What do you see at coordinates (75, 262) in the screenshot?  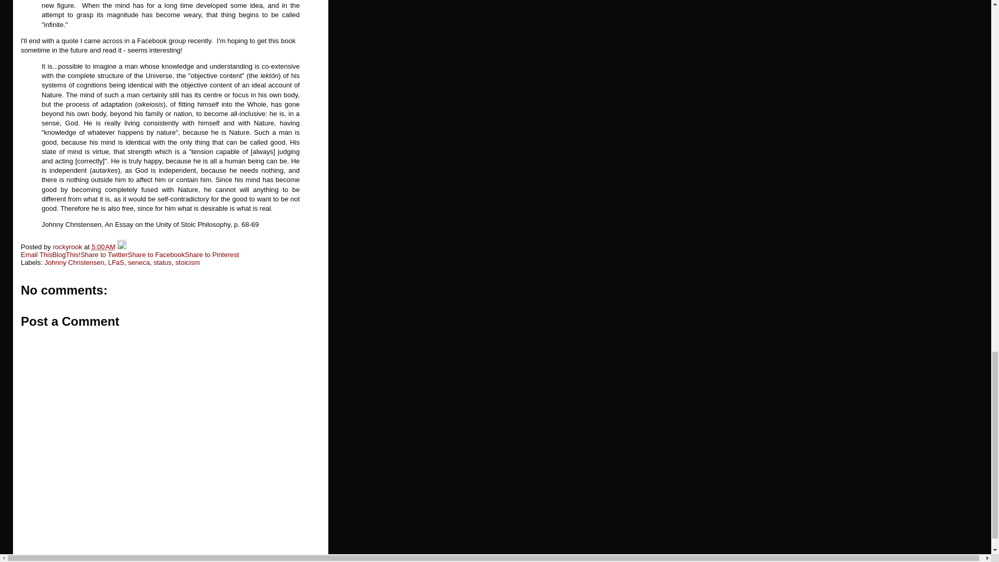 I see `Johnny Christensen` at bounding box center [75, 262].